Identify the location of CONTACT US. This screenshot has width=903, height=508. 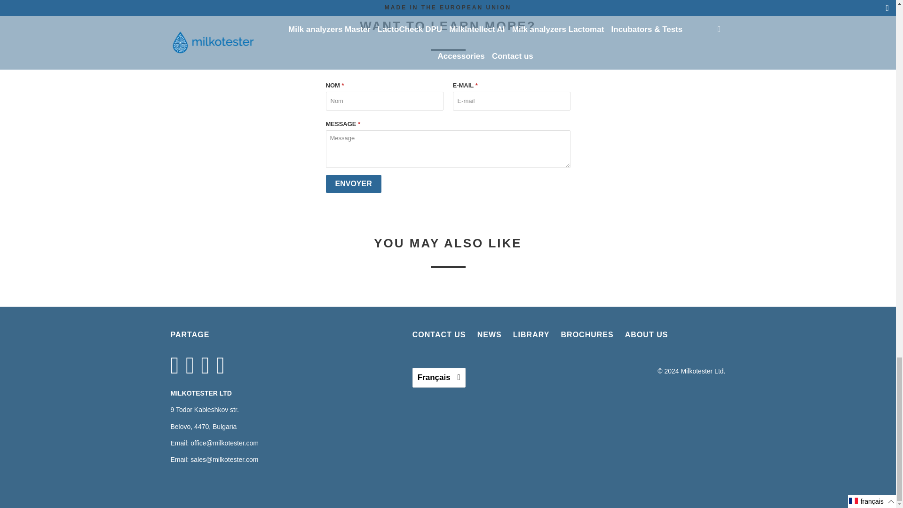
(439, 334).